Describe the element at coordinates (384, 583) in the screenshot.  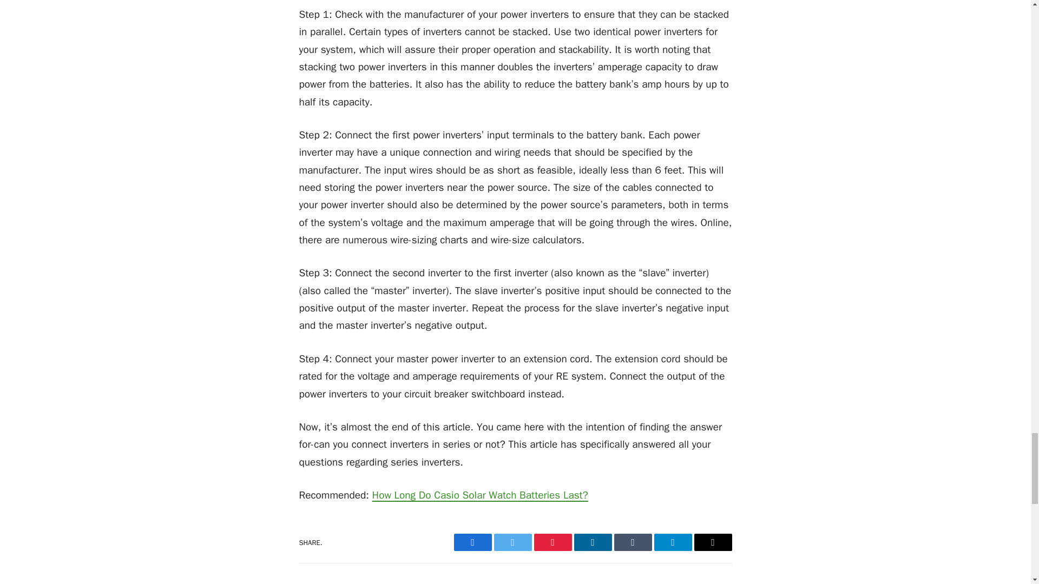
I see `Posts by Olivia Bolt` at that location.